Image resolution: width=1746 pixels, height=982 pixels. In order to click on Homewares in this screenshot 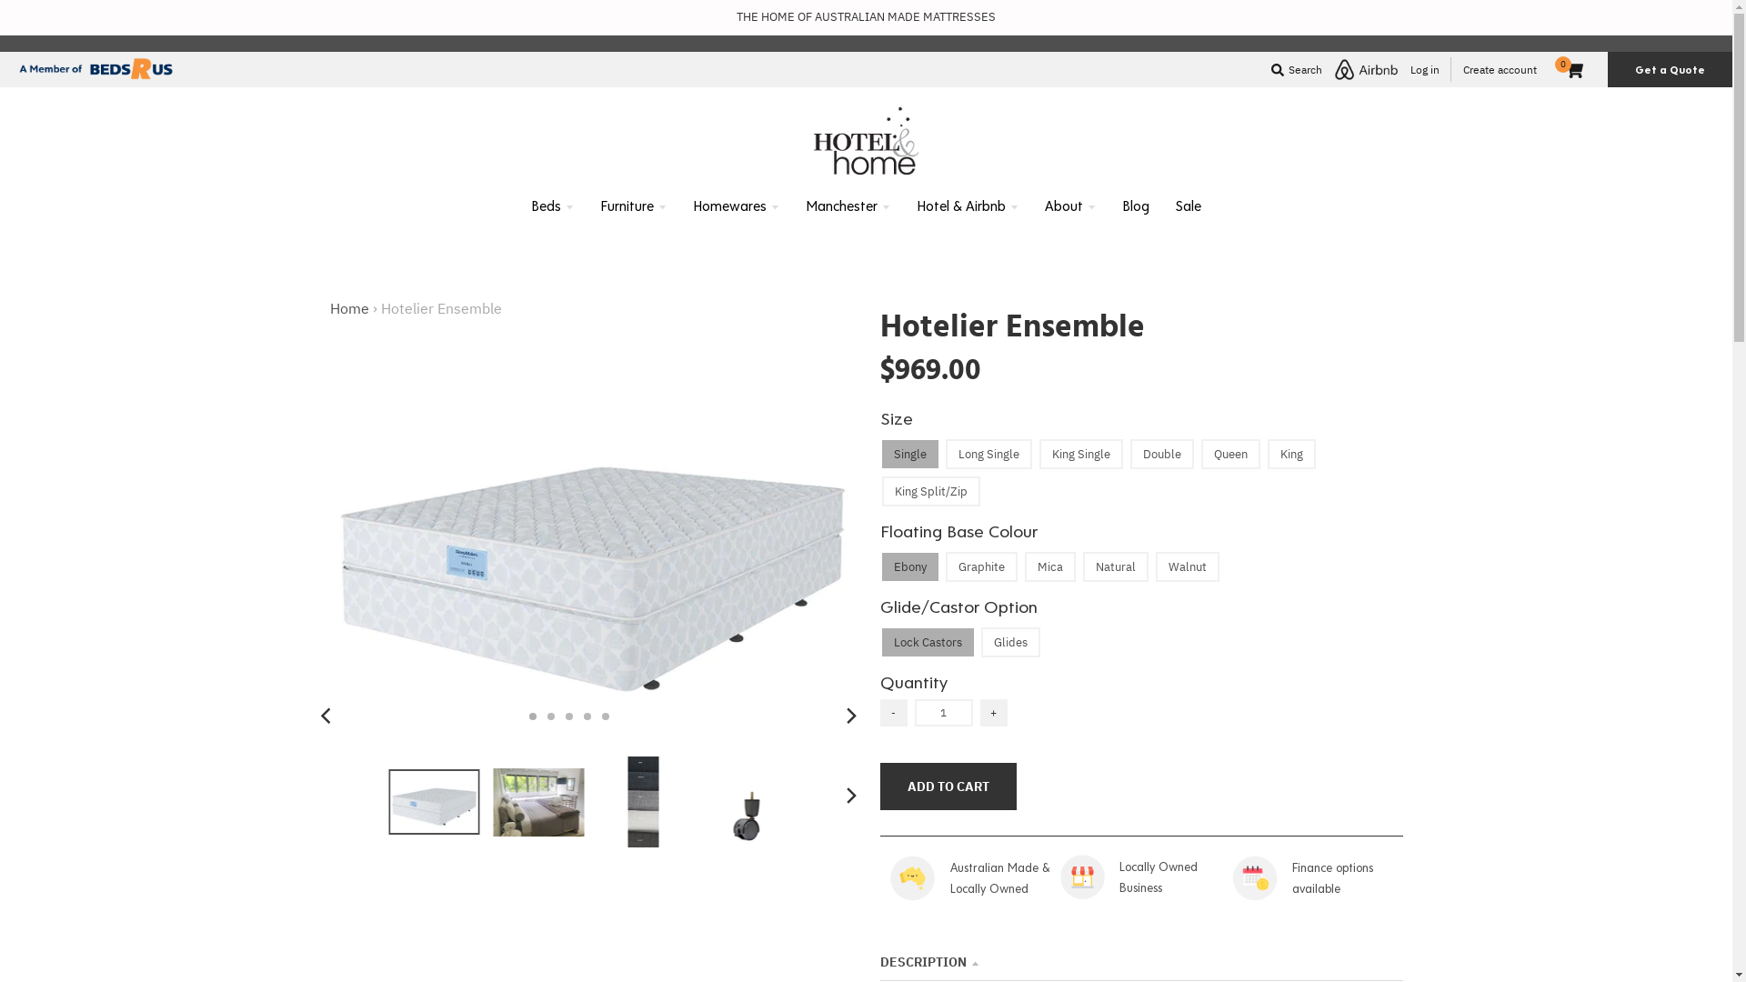, I will do `click(737, 205)`.